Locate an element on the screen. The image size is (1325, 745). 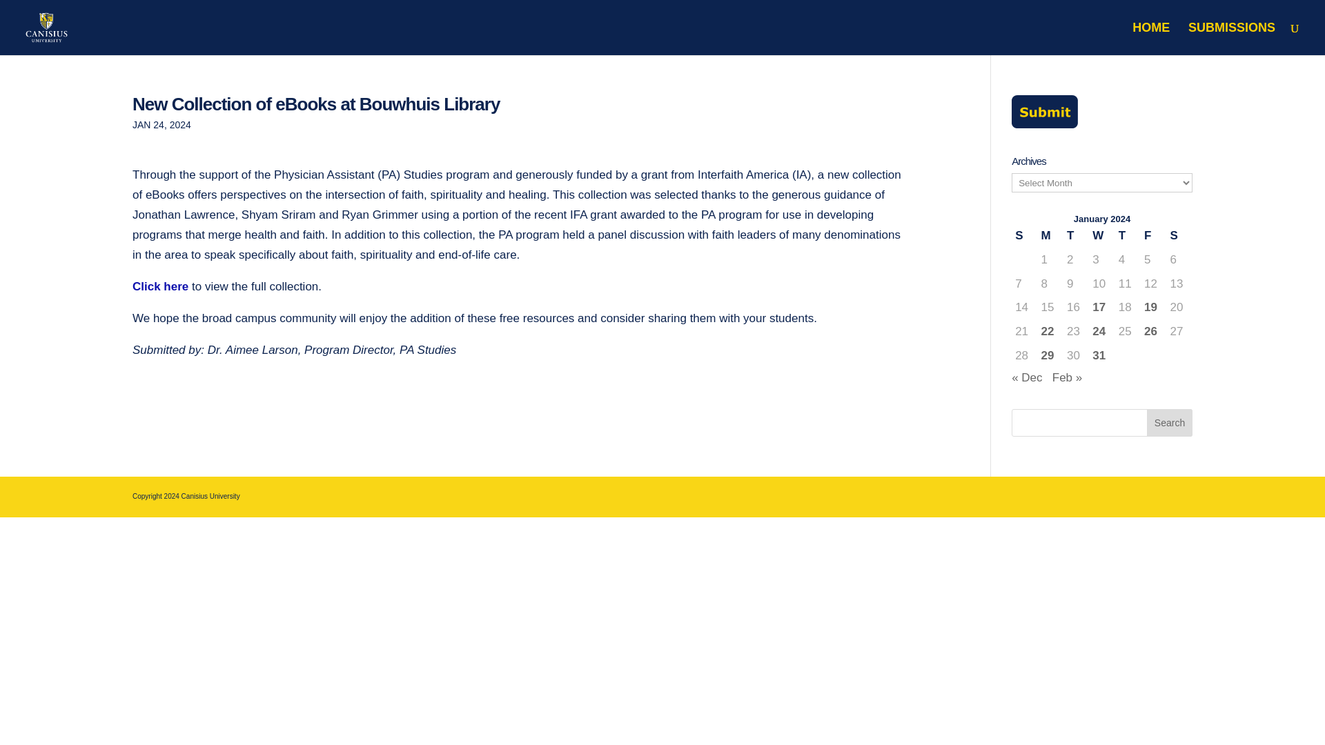
Search is located at coordinates (1170, 422).